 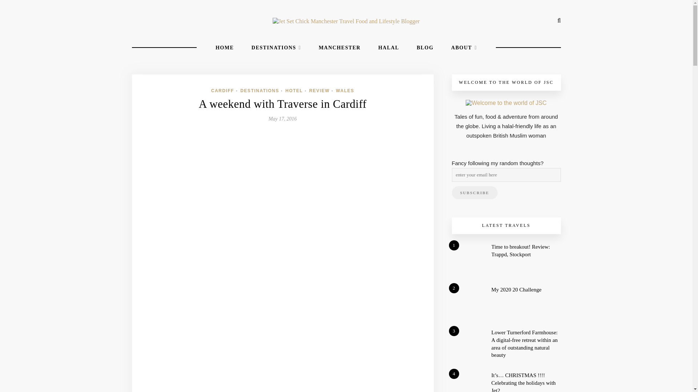 What do you see at coordinates (276, 48) in the screenshot?
I see `DESTINATIONS` at bounding box center [276, 48].